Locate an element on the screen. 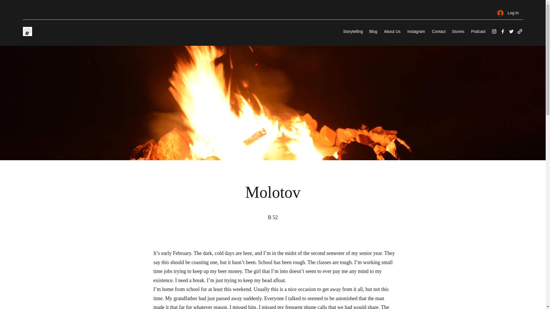 The width and height of the screenshot is (550, 309). Blog is located at coordinates (373, 31).